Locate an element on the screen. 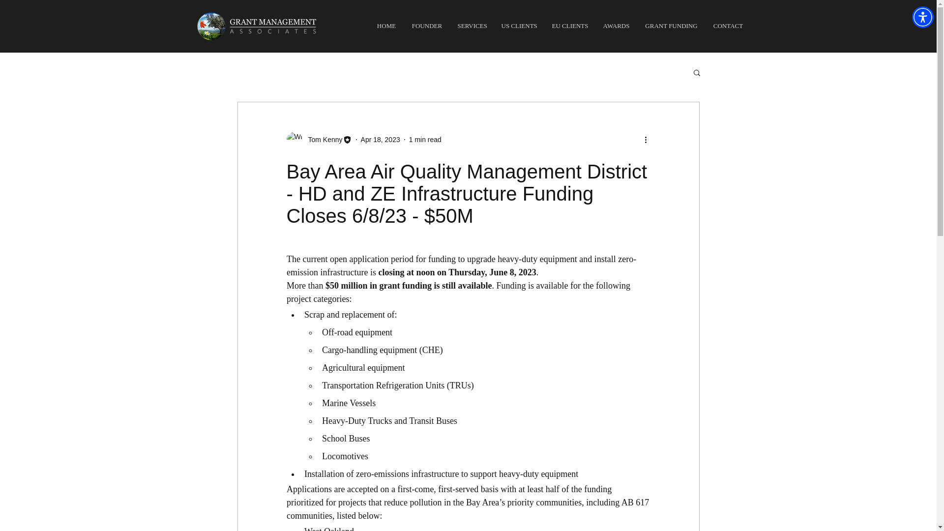 The width and height of the screenshot is (944, 531). GRANT FUNDING is located at coordinates (671, 26).